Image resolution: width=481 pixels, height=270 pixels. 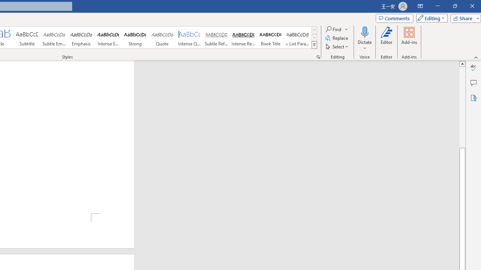 I want to click on Styles..., so click(x=318, y=57).